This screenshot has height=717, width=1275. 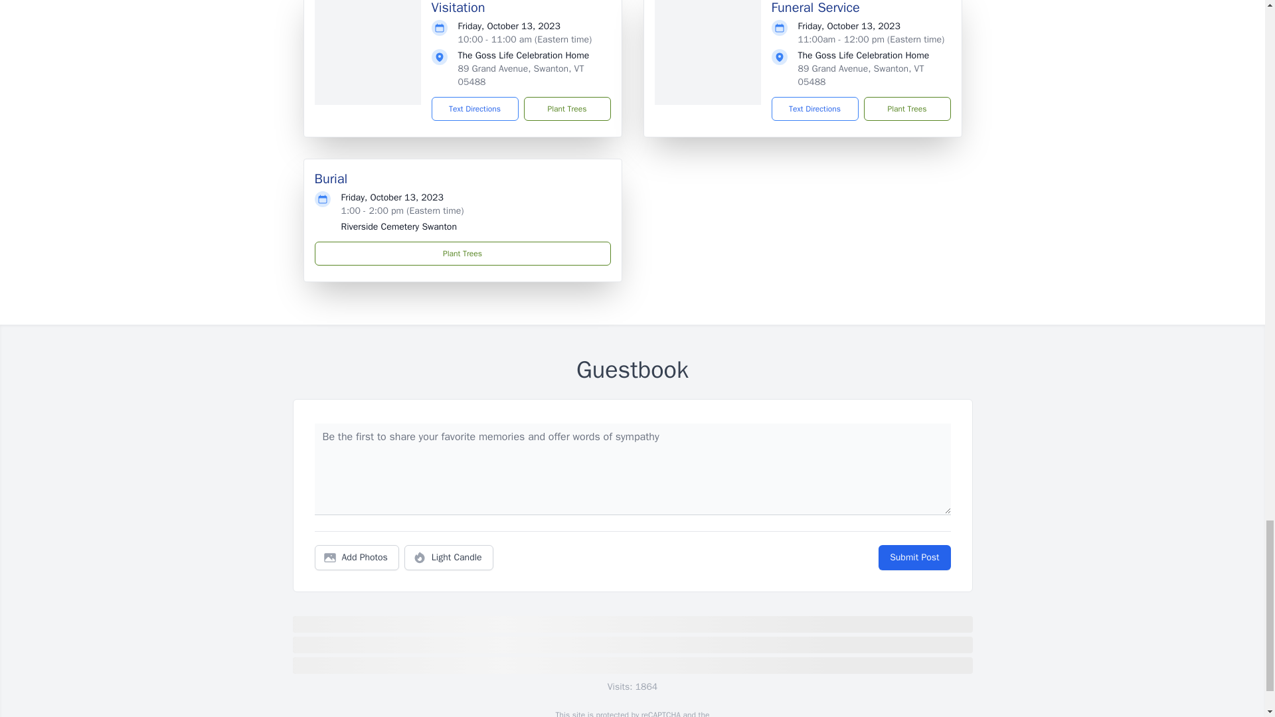 What do you see at coordinates (521, 75) in the screenshot?
I see `89 Grand Avenue, Swanton, VT 05488` at bounding box center [521, 75].